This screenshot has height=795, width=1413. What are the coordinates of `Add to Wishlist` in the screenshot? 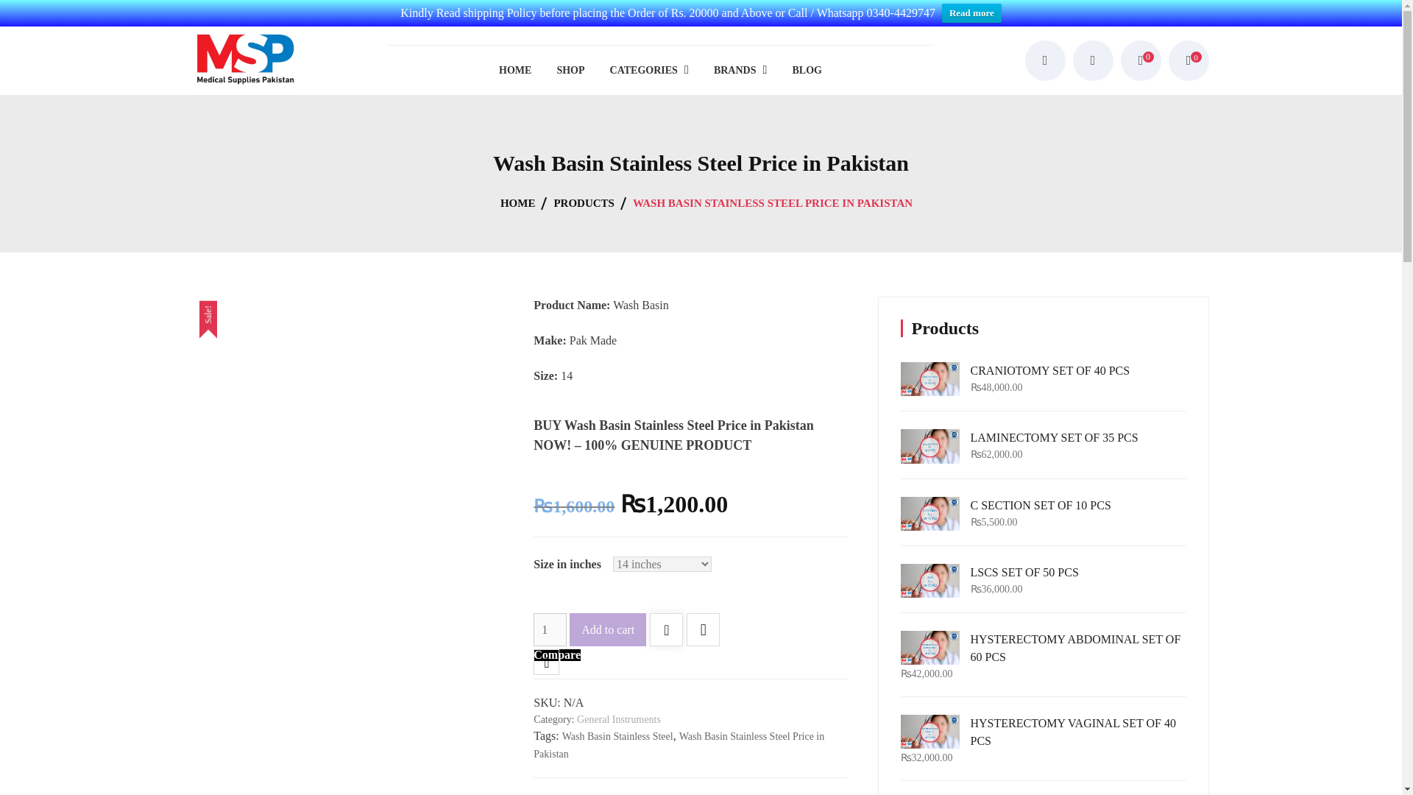 It's located at (666, 631).